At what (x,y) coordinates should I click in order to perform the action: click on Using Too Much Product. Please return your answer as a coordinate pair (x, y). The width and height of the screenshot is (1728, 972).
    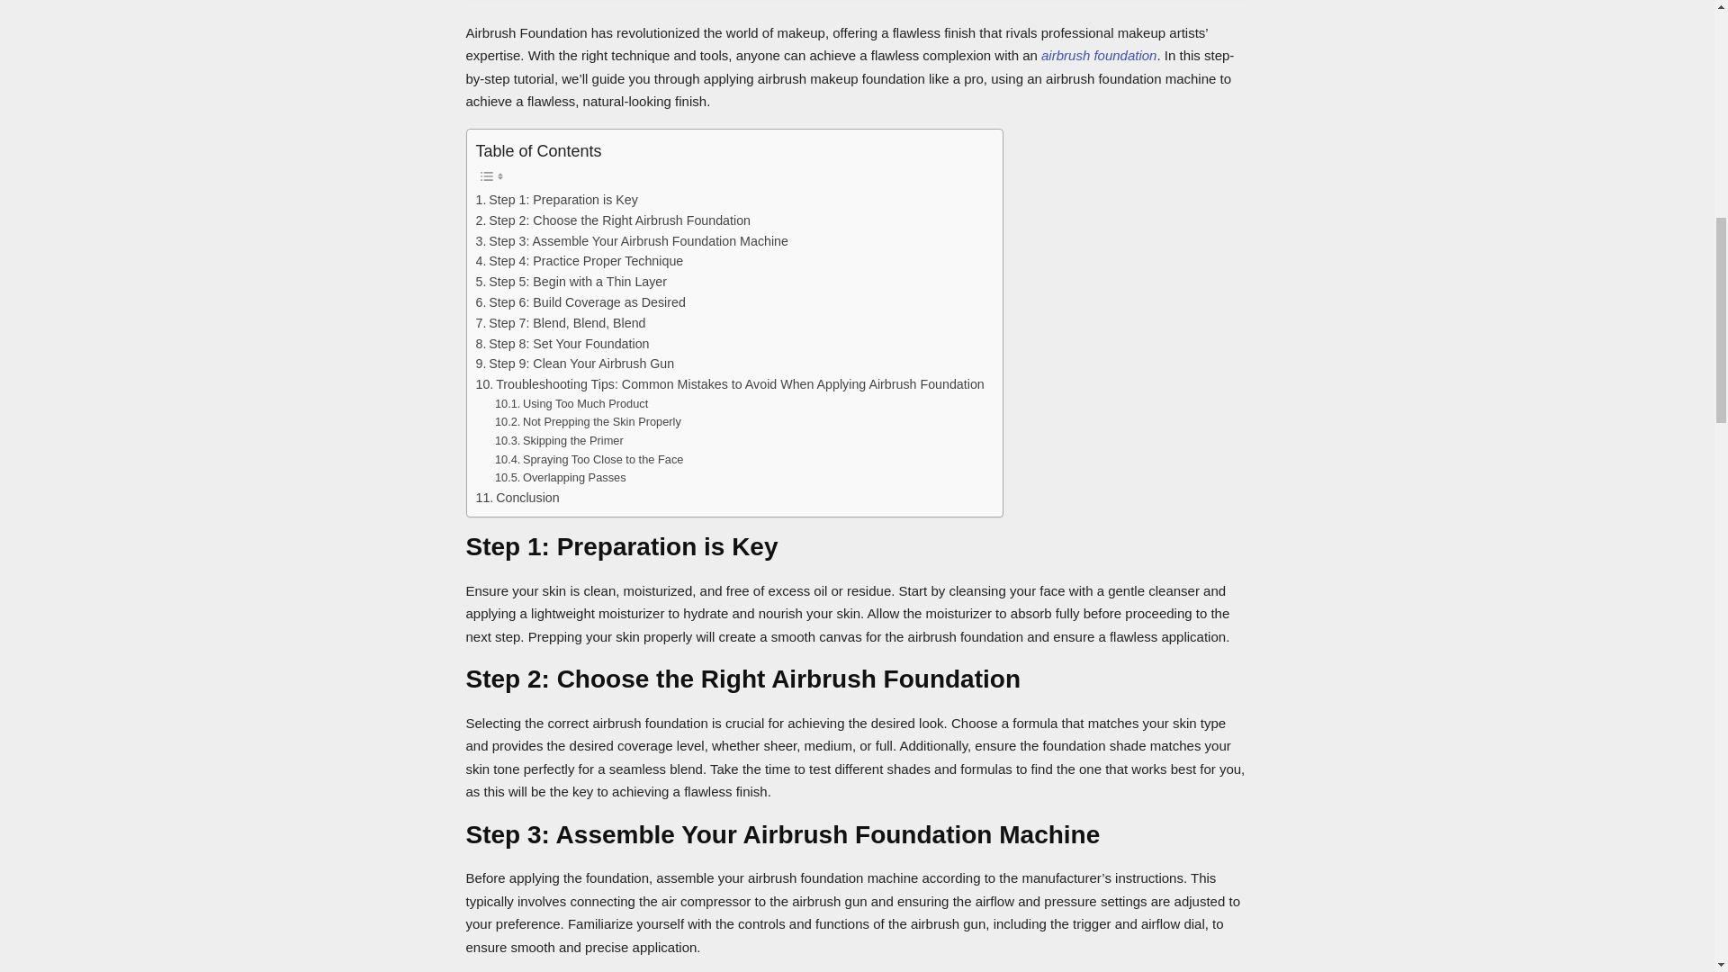
    Looking at the image, I should click on (571, 404).